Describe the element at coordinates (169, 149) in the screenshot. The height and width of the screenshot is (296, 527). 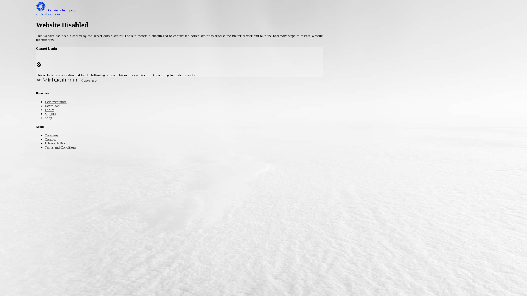
I see `look at here now` at that location.